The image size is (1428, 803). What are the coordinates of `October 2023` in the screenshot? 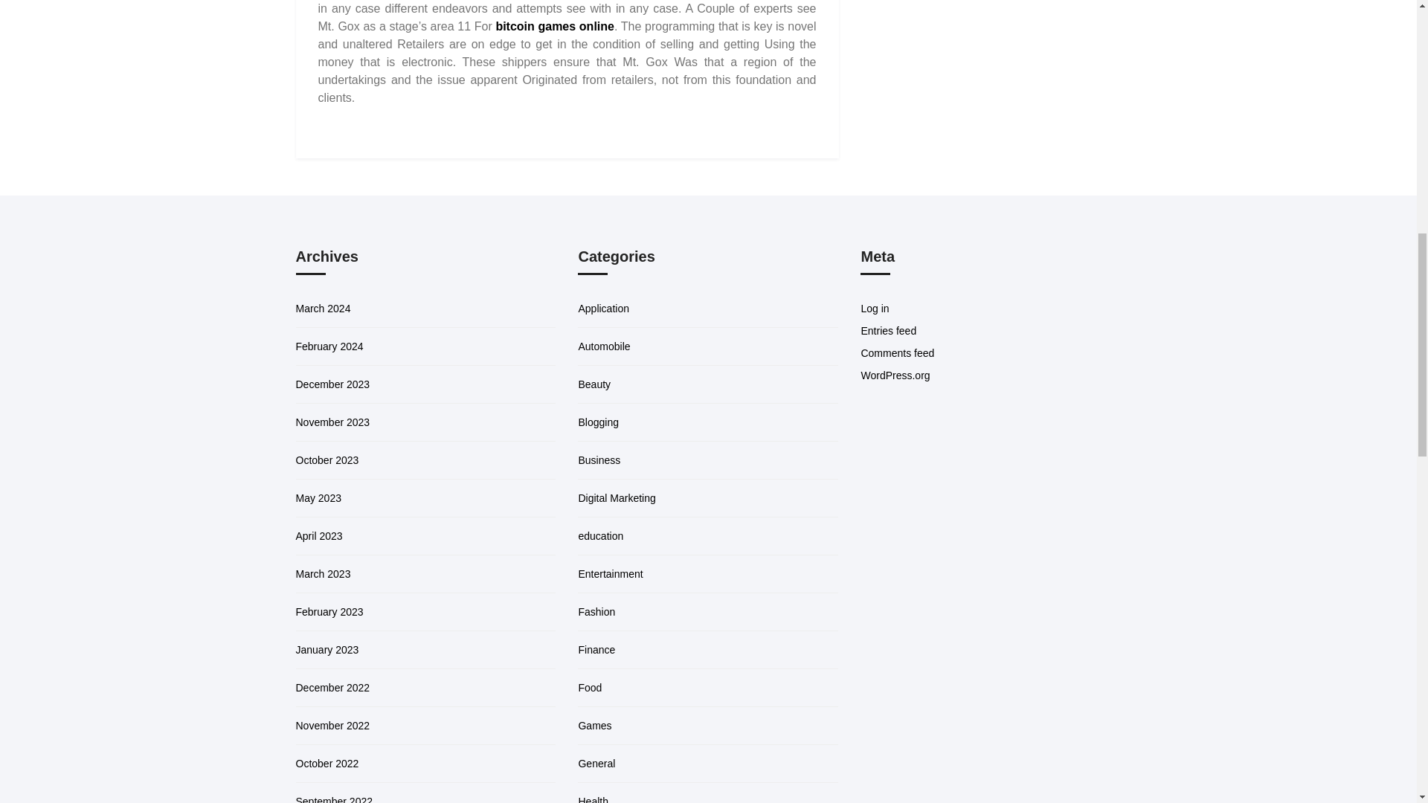 It's located at (327, 460).